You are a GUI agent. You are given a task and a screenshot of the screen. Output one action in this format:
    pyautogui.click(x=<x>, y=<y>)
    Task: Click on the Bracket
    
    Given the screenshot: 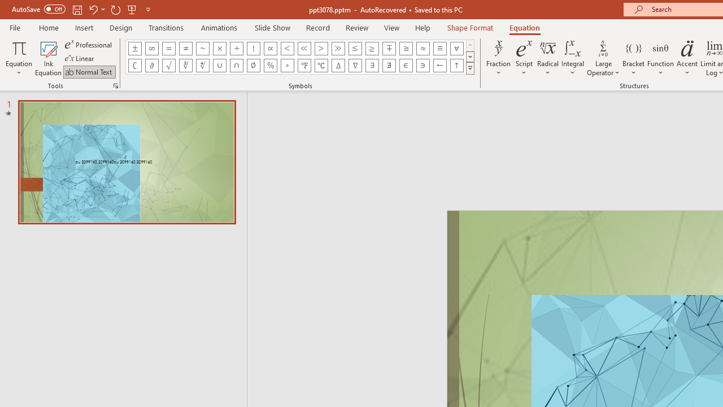 What is the action you would take?
    pyautogui.click(x=634, y=58)
    